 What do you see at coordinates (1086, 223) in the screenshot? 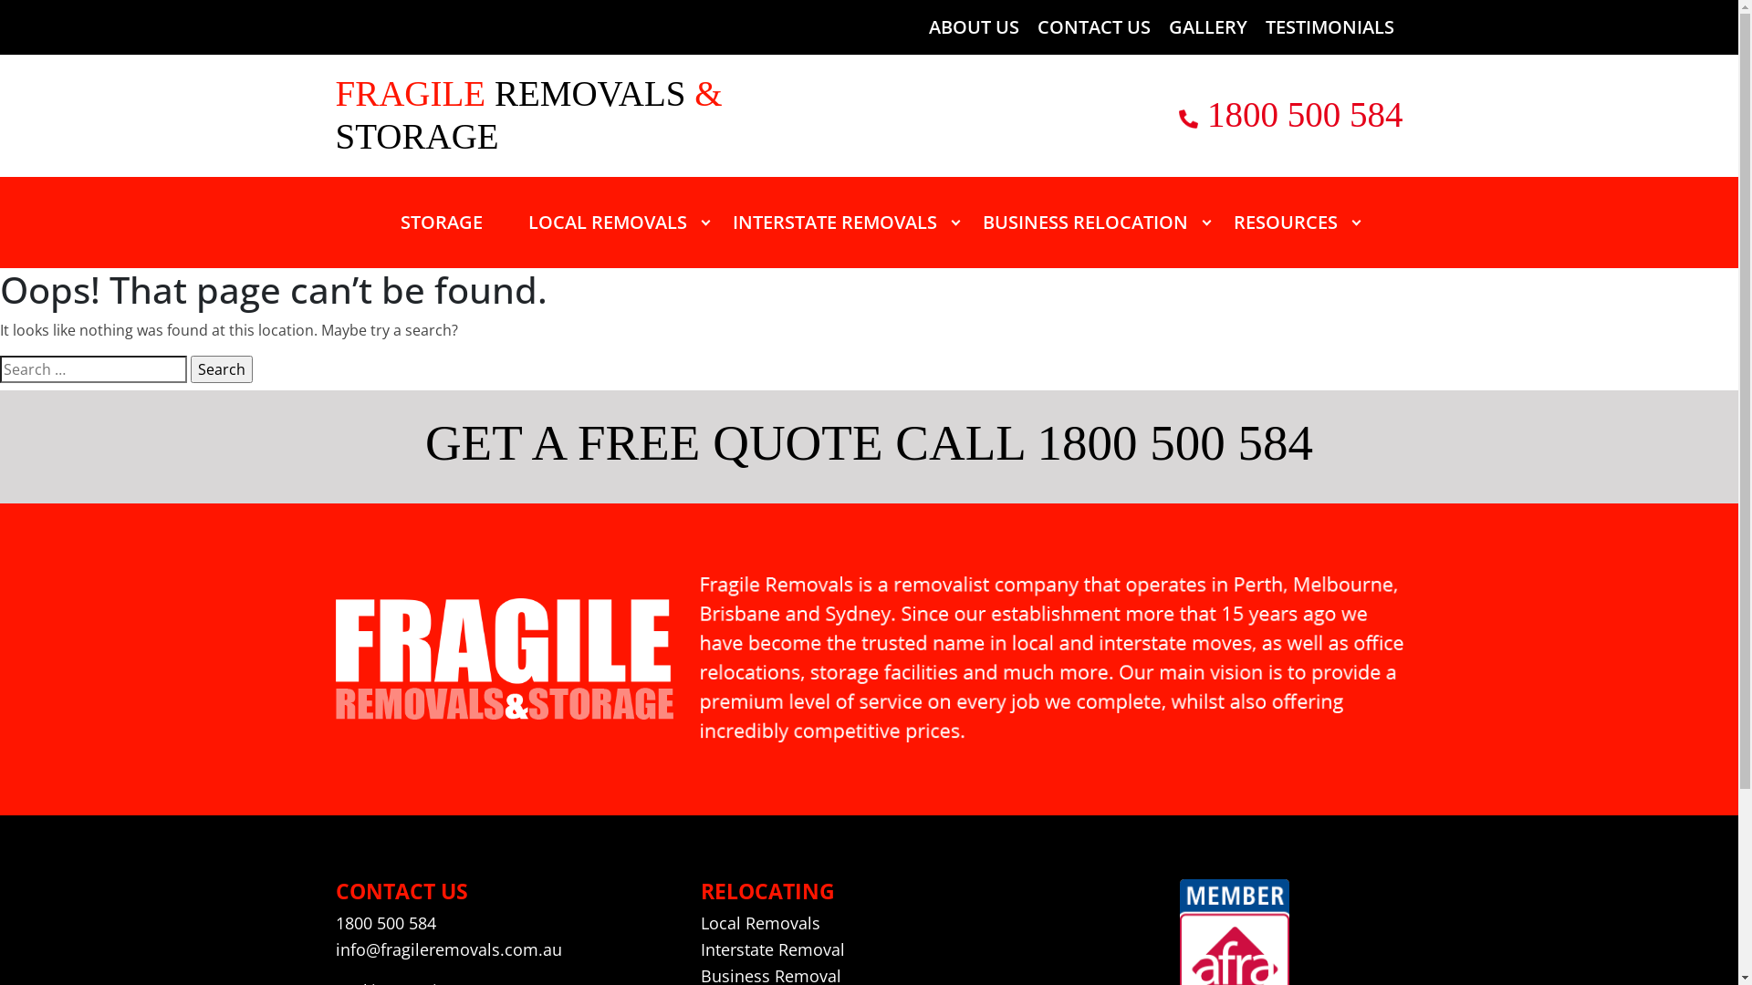
I see `BUSINESS RELOCATION` at bounding box center [1086, 223].